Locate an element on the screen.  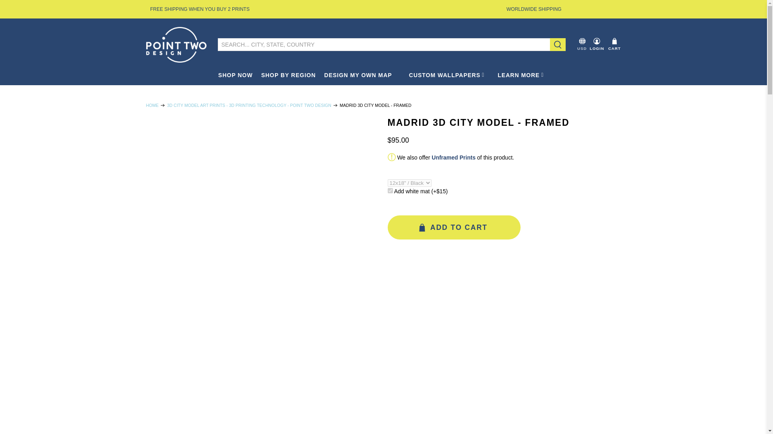
SHOP BY REGION is located at coordinates (288, 75).